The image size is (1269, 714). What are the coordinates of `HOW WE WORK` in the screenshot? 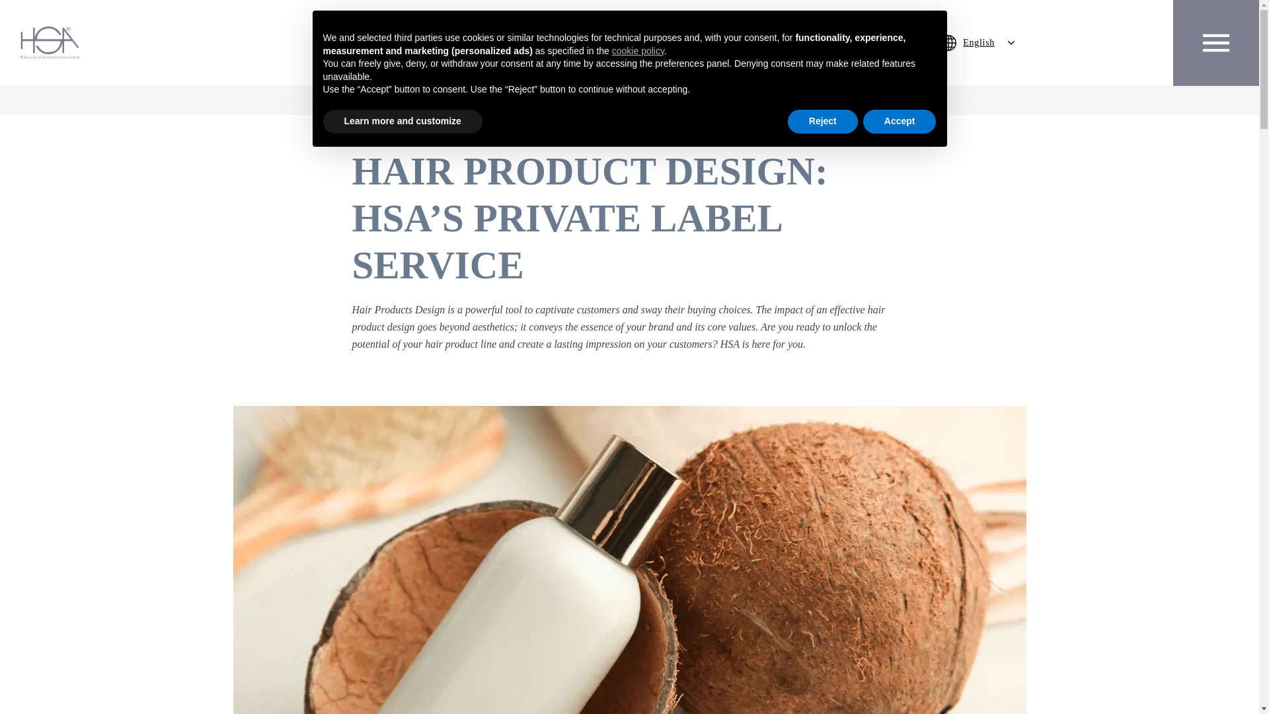 It's located at (633, 43).